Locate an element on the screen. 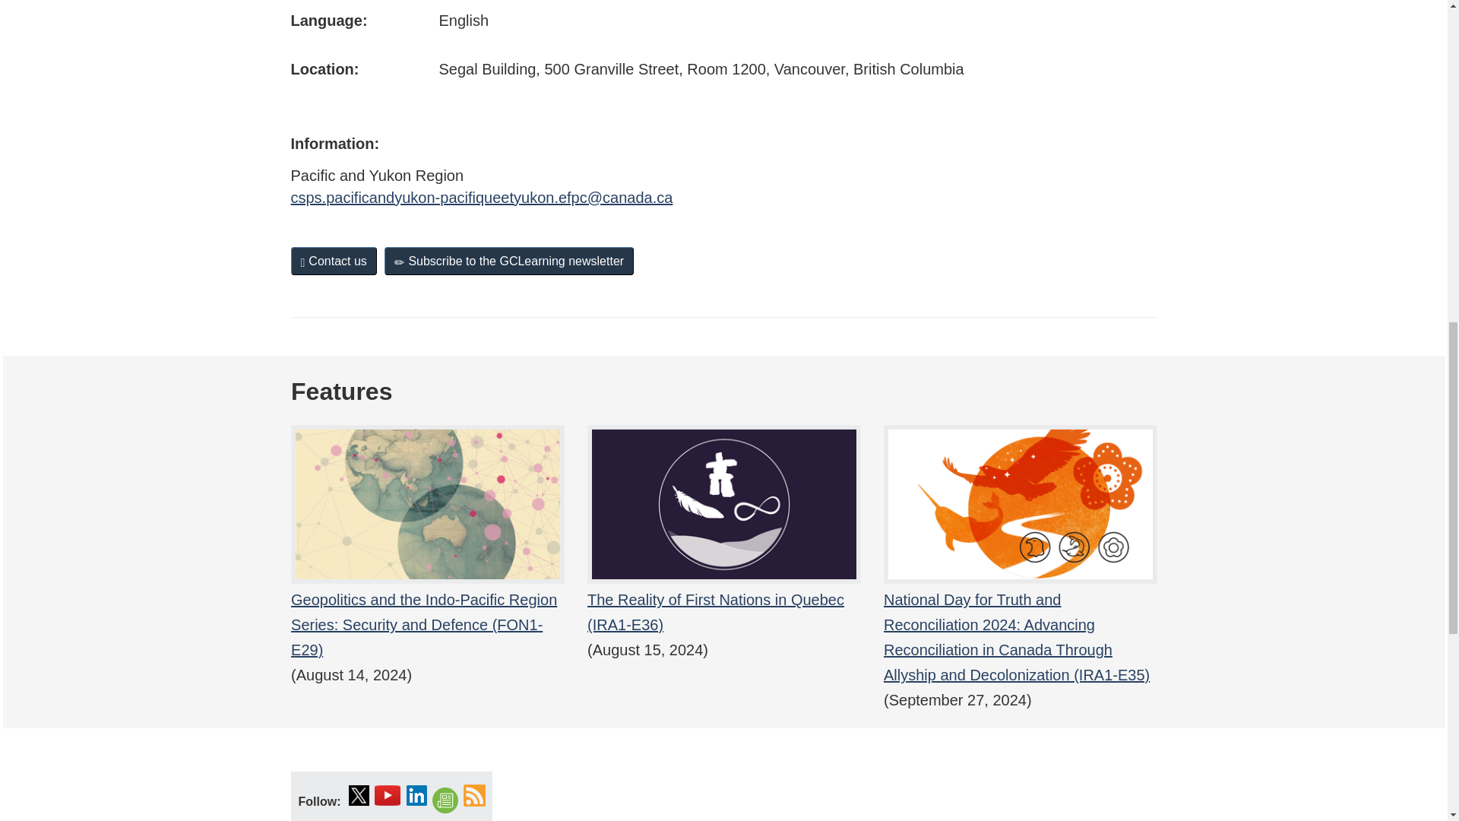  YouTube is located at coordinates (388, 795).